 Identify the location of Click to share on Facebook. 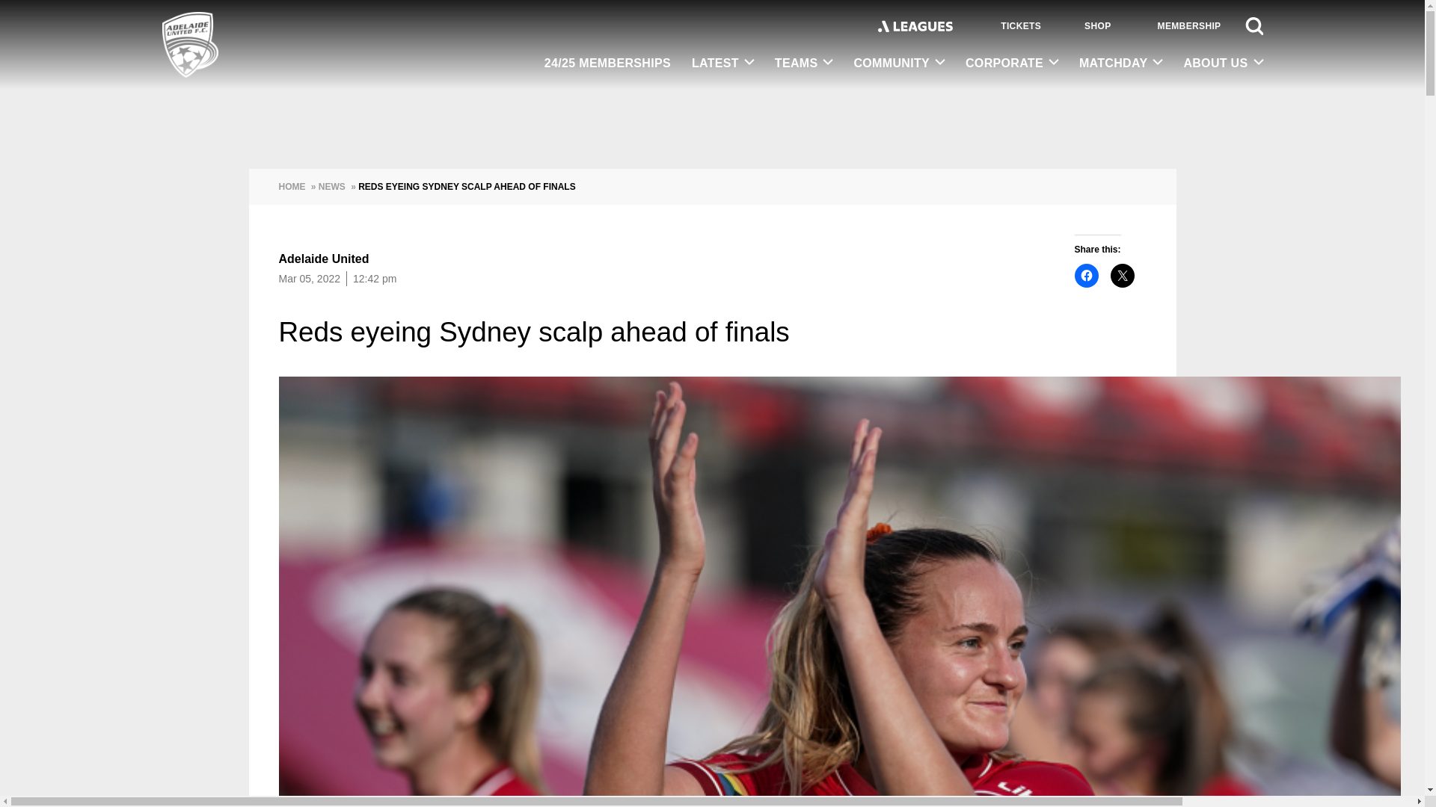
(1086, 275).